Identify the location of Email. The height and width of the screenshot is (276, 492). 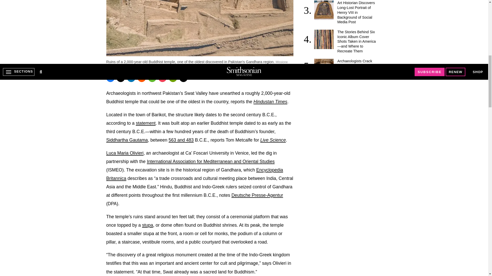
(183, 78).